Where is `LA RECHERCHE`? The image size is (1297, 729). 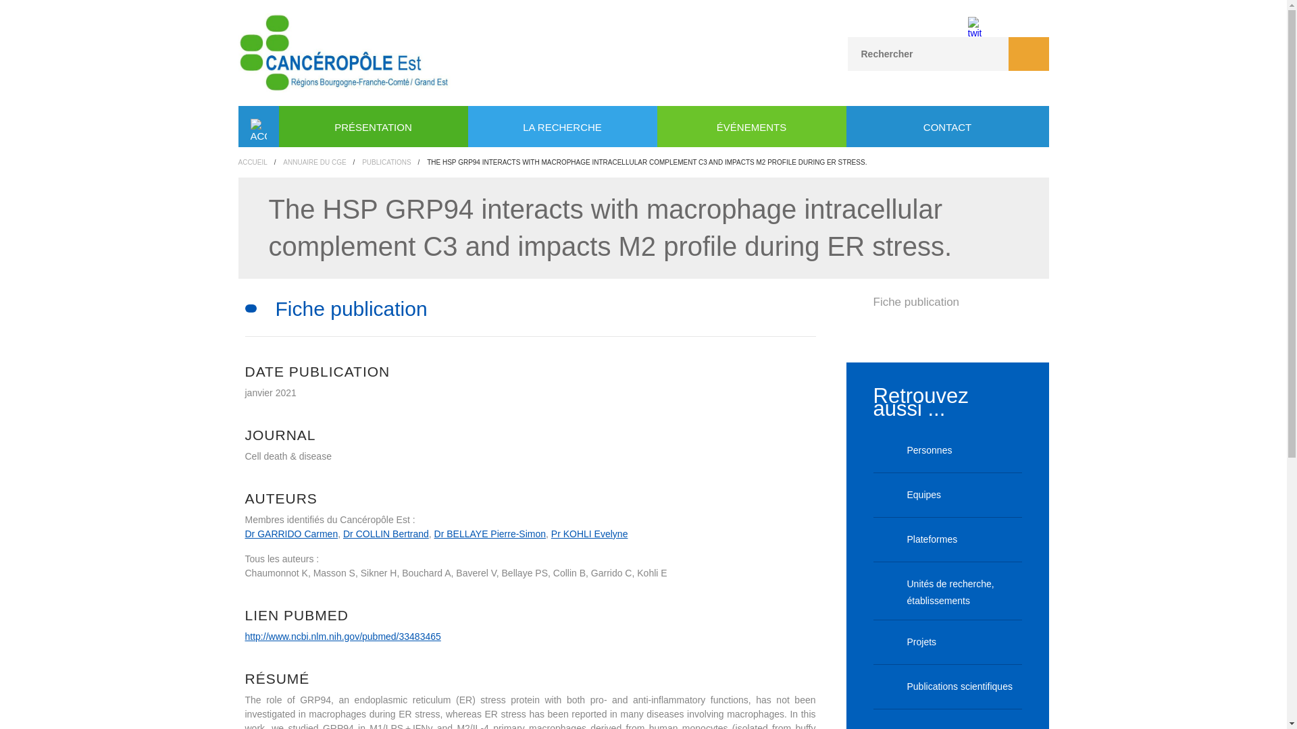 LA RECHERCHE is located at coordinates (561, 127).